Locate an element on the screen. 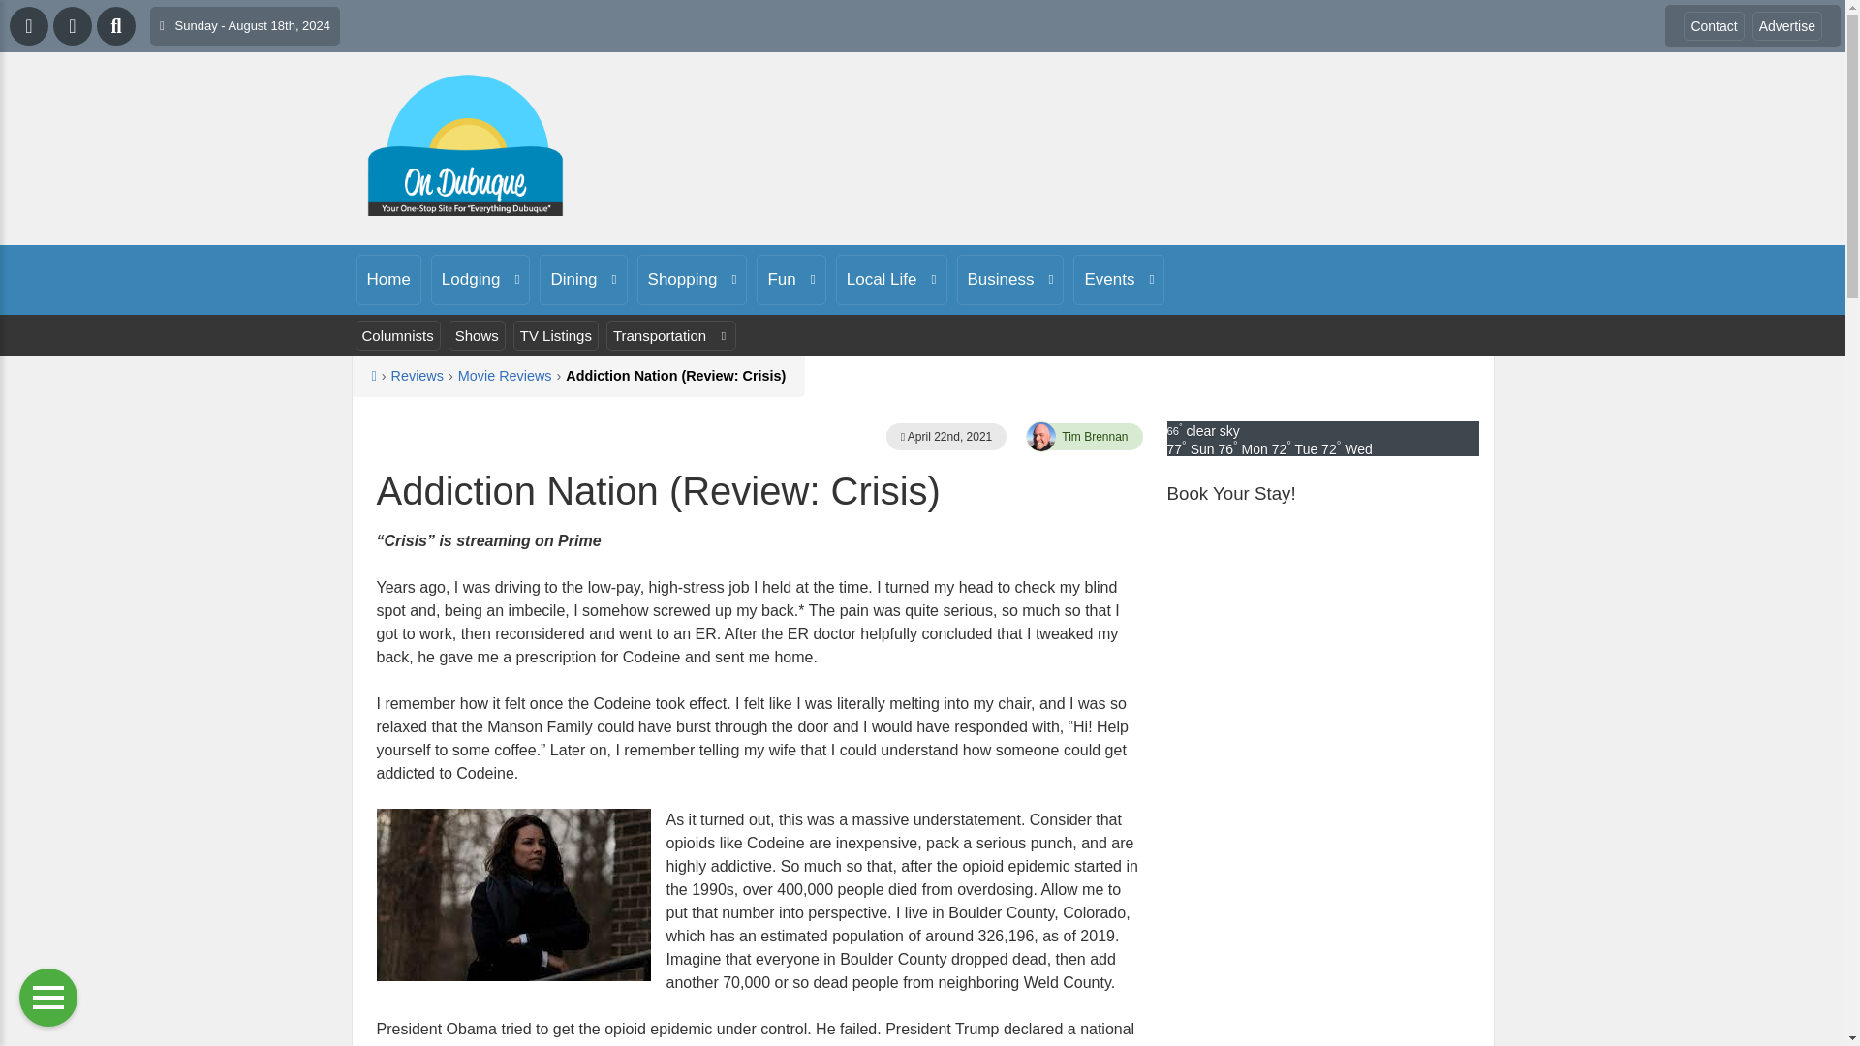 Image resolution: width=1860 pixels, height=1046 pixels. Lodging is located at coordinates (480, 280).